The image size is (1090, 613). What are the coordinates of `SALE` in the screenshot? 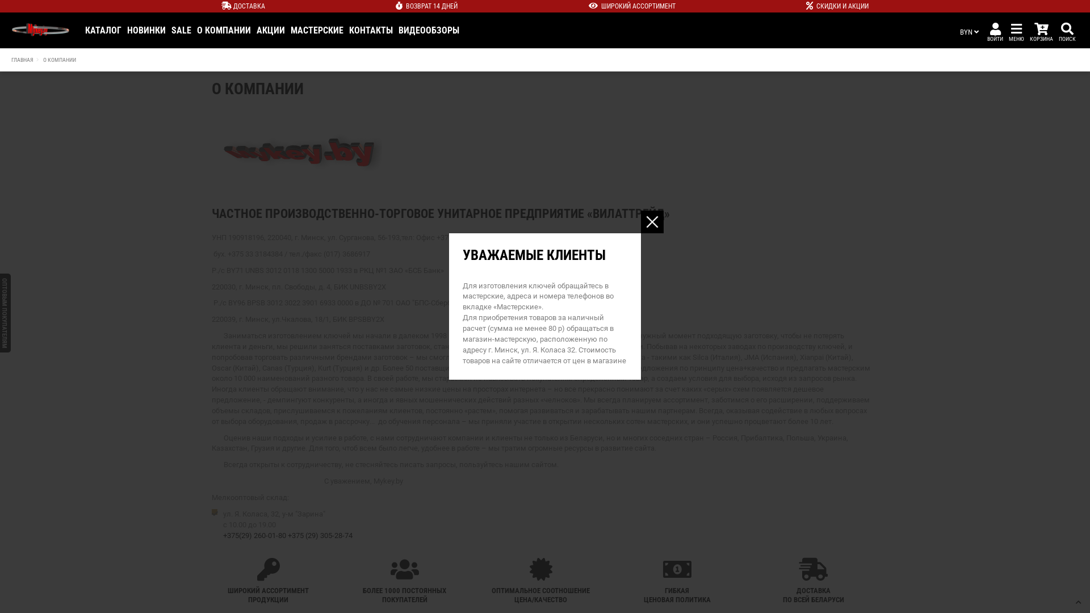 It's located at (182, 31).